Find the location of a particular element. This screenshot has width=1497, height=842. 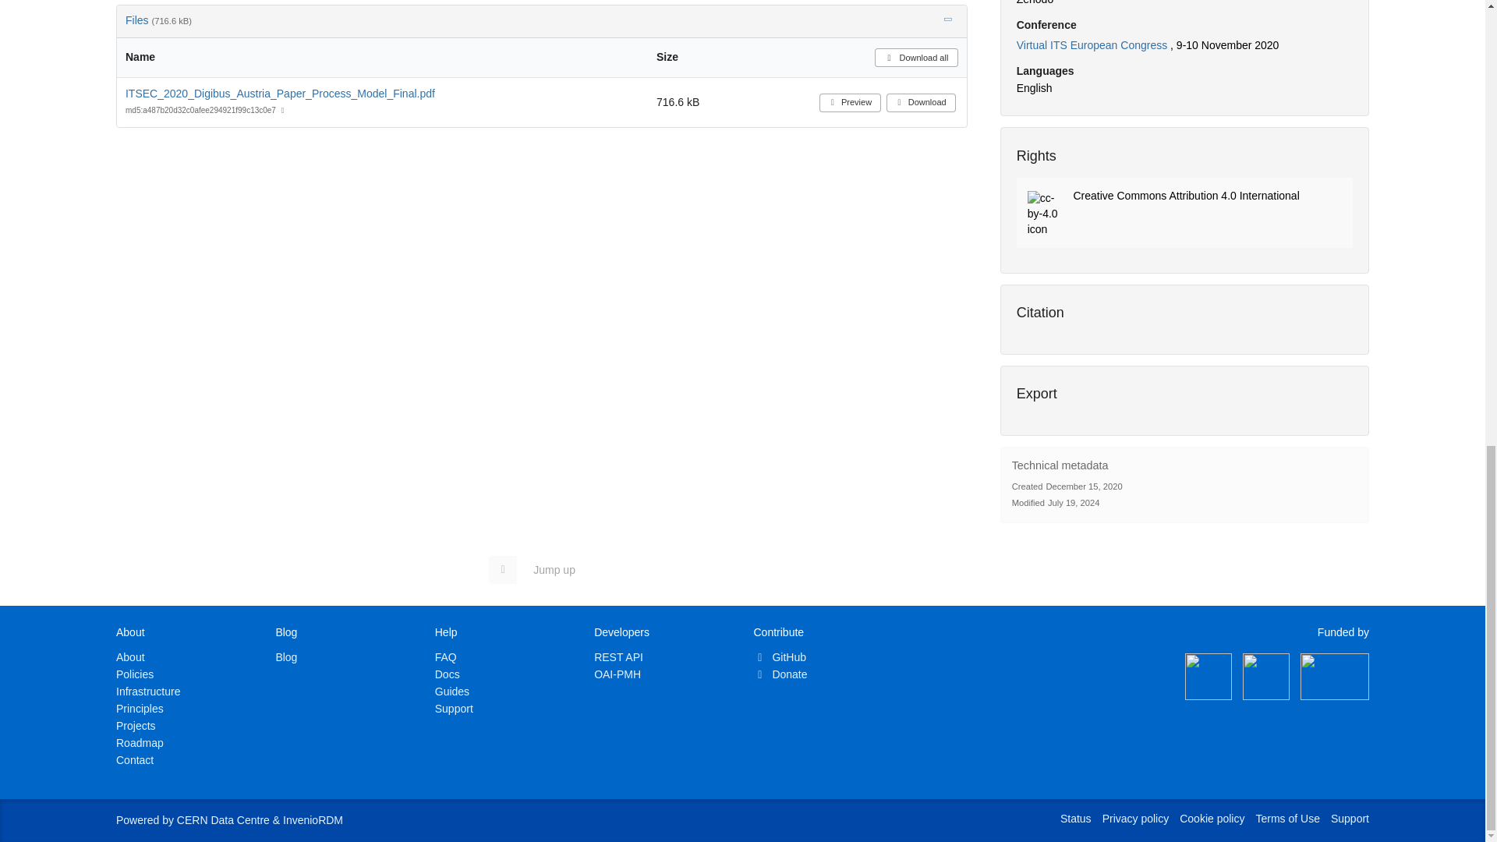

Roadmap is located at coordinates (140, 743).